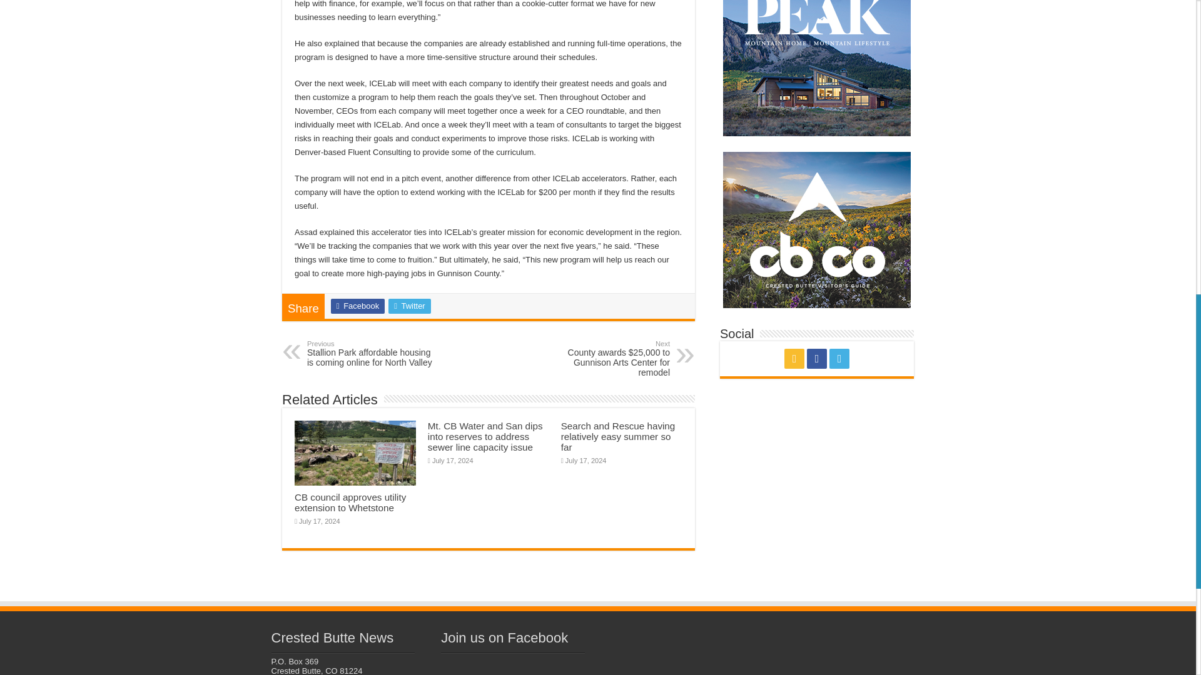 This screenshot has width=1201, height=675. What do you see at coordinates (839, 359) in the screenshot?
I see `Twitter` at bounding box center [839, 359].